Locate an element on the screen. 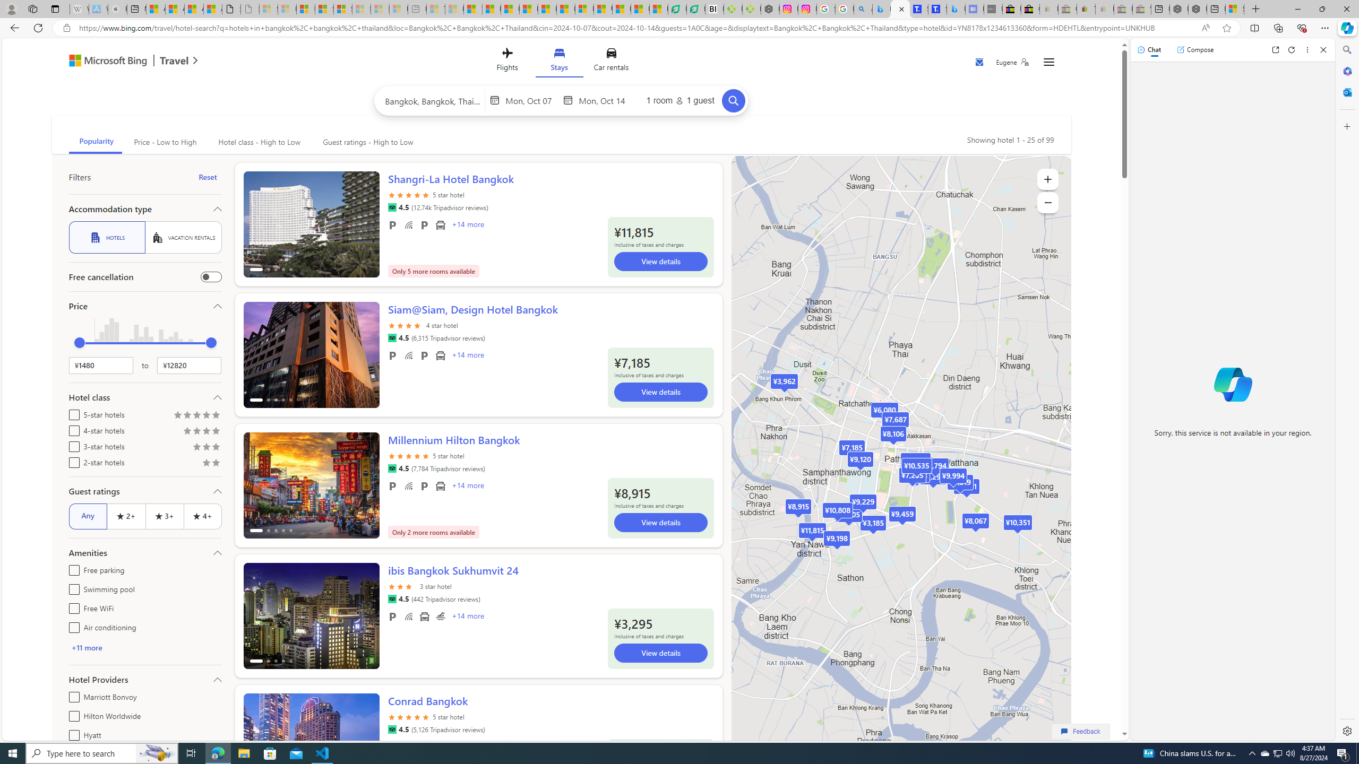  Amenities is located at coordinates (144, 553).